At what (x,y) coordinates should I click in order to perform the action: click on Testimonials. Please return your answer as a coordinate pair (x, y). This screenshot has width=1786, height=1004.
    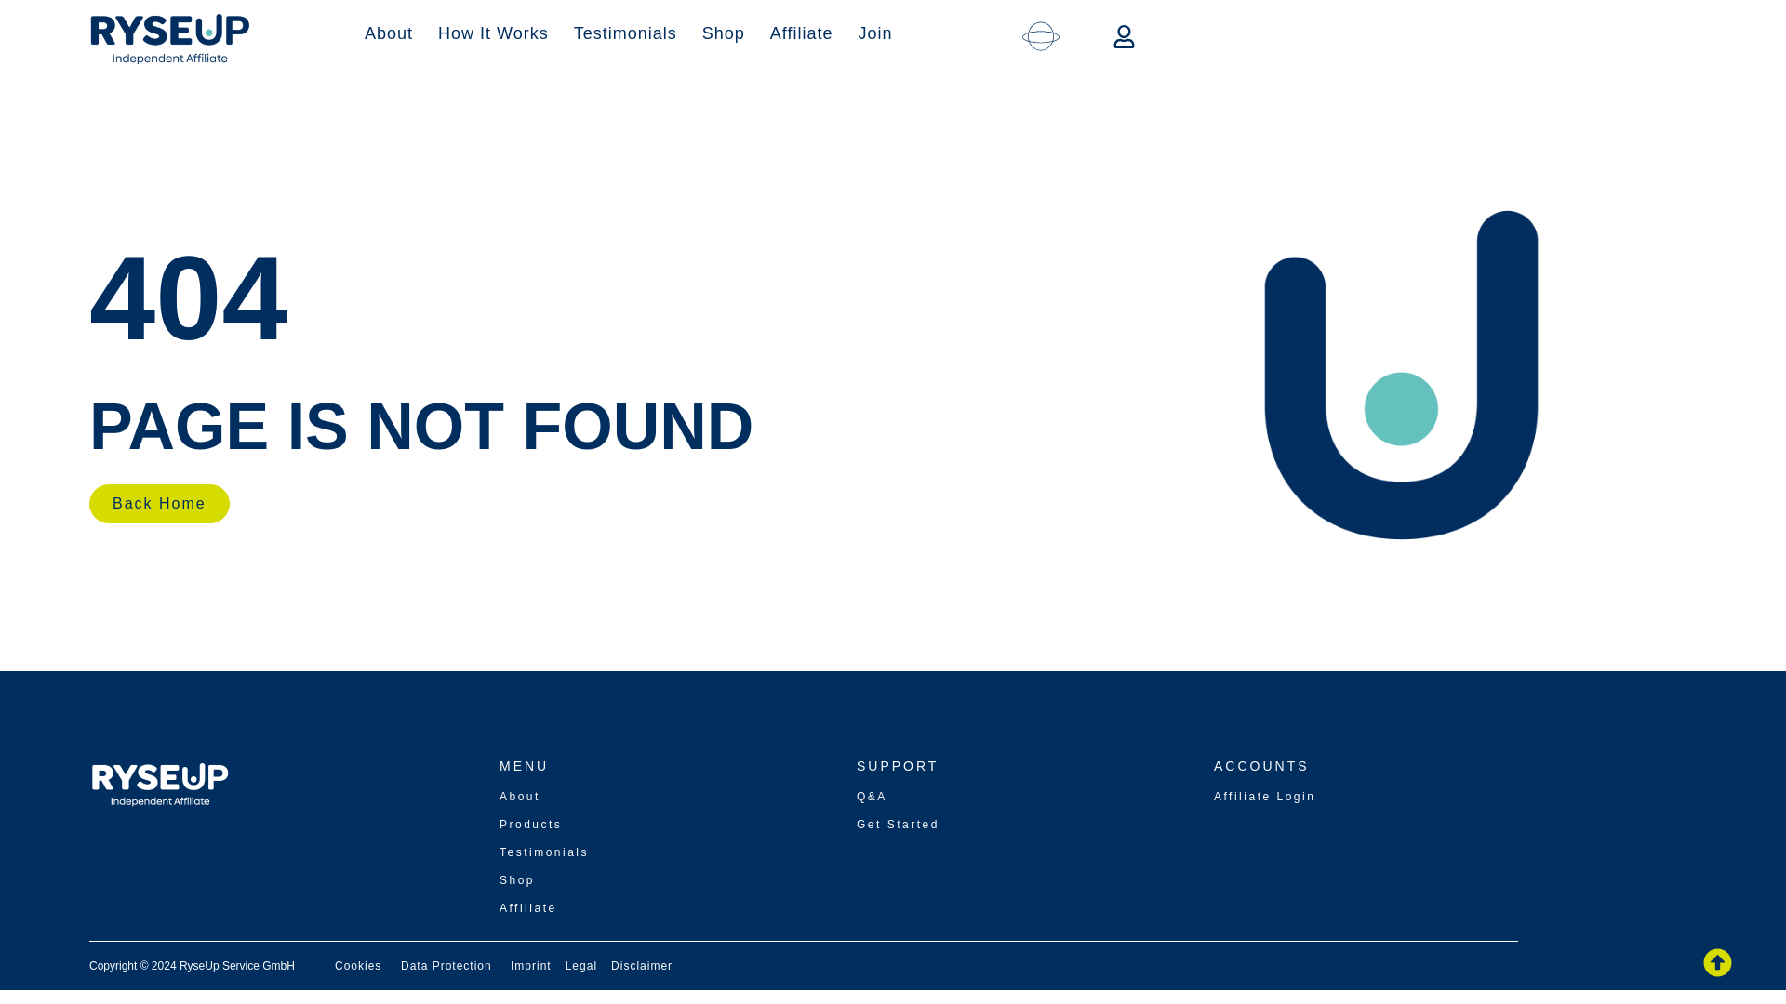
    Looking at the image, I should click on (625, 32).